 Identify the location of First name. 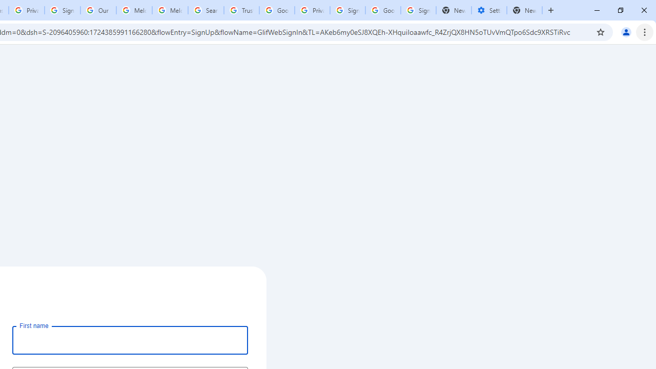
(130, 340).